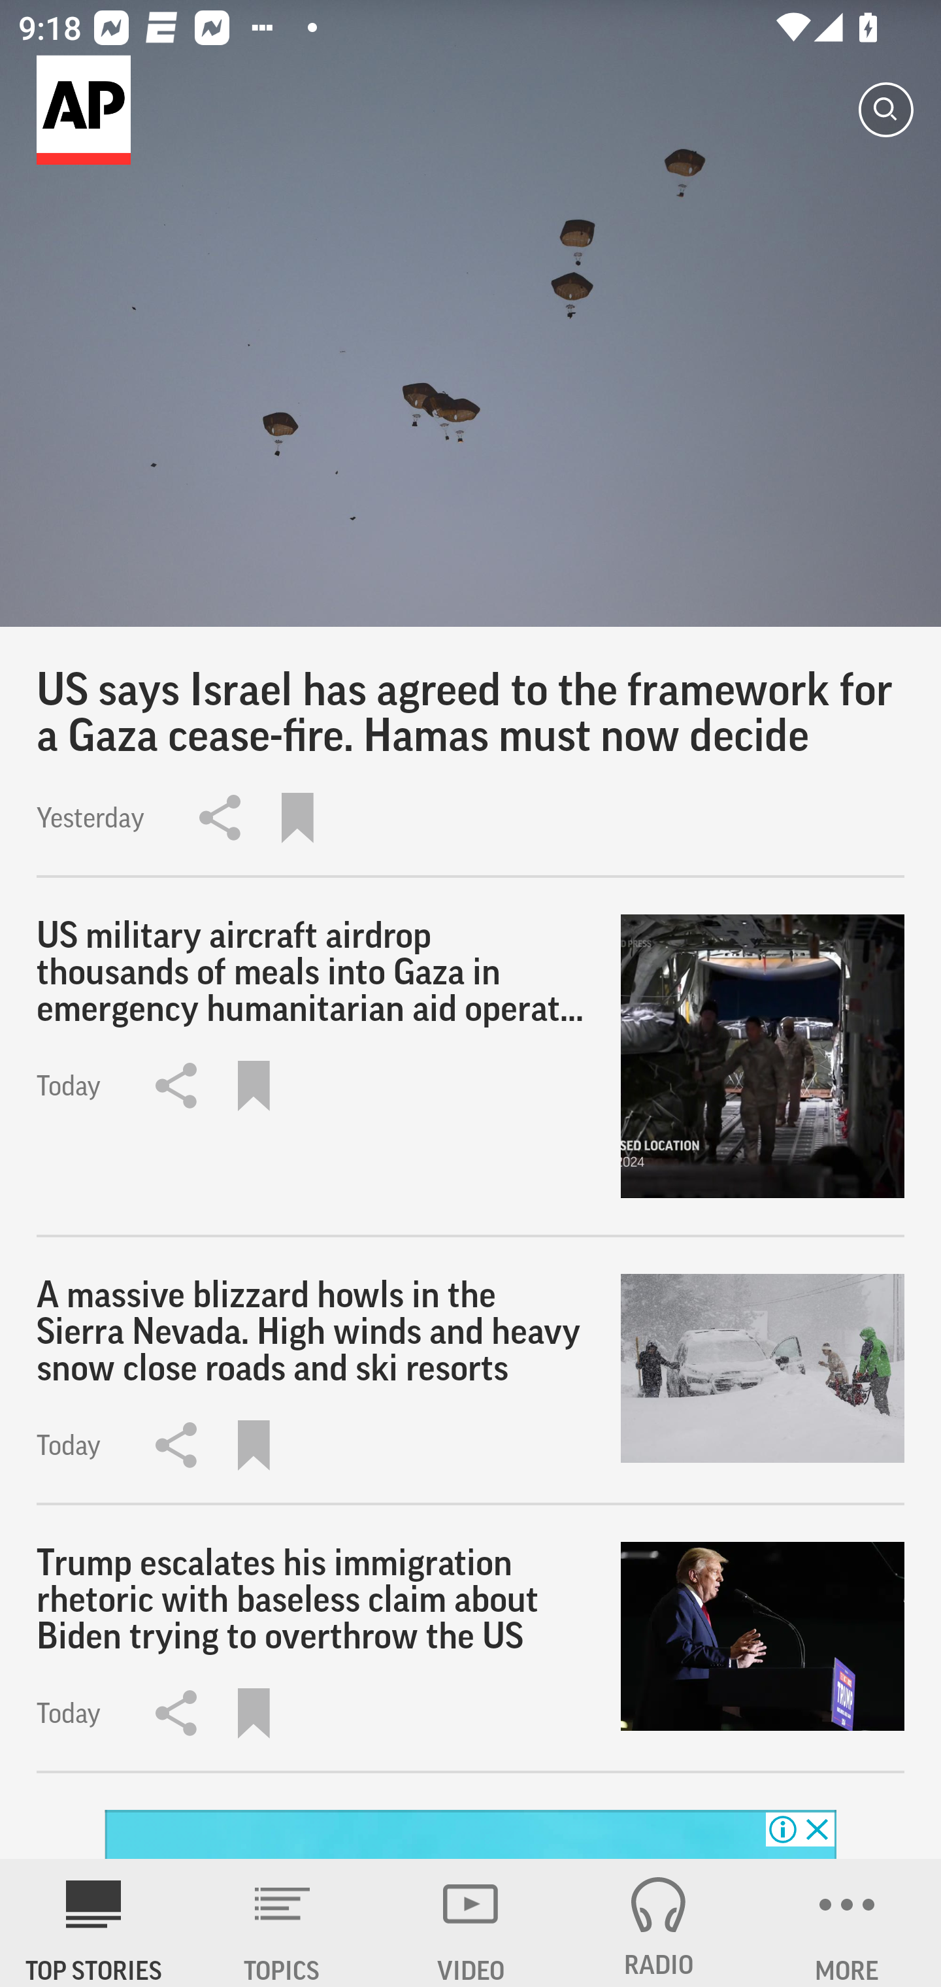 The height and width of the screenshot is (1987, 941). Describe the element at coordinates (659, 1923) in the screenshot. I see `RADIO` at that location.